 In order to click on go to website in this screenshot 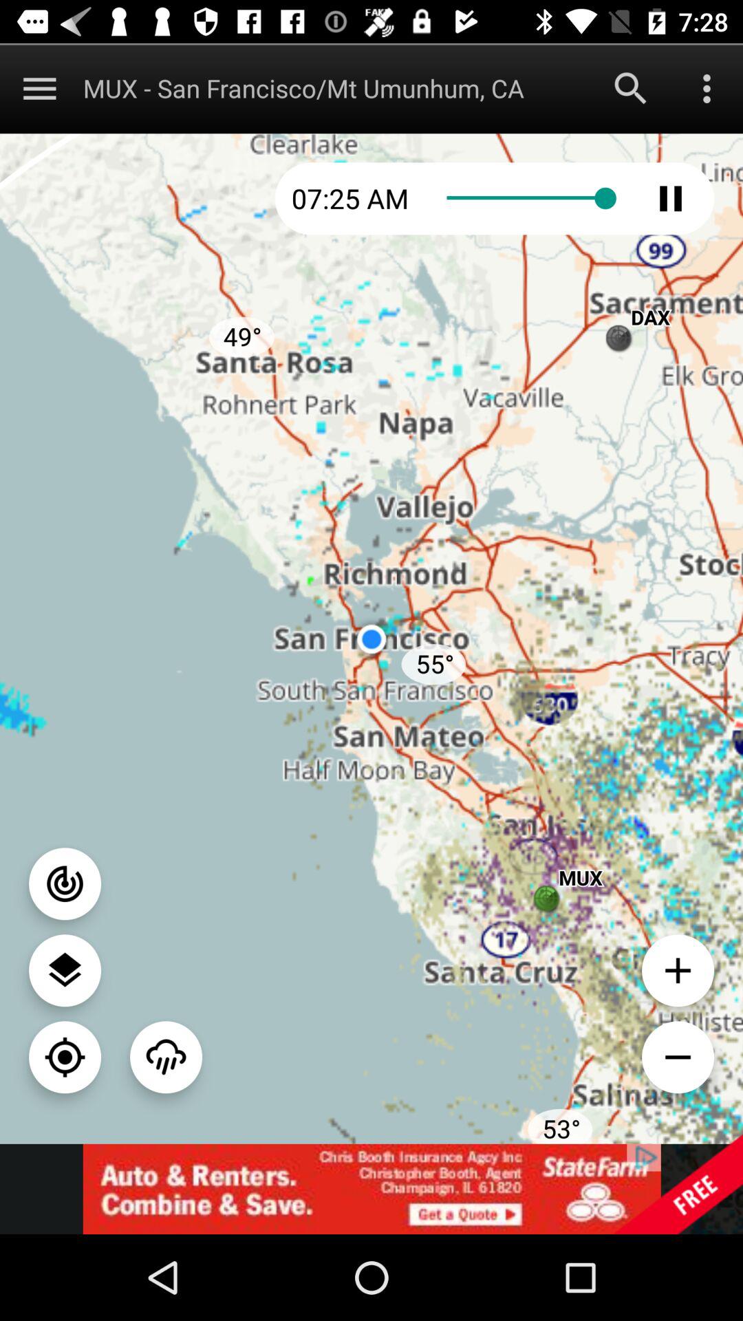, I will do `click(371, 1189)`.